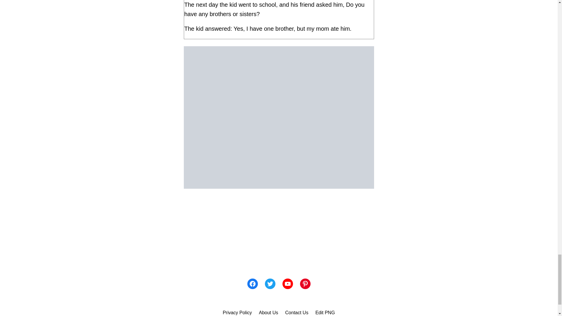 This screenshot has width=562, height=316. I want to click on Pinterest, so click(305, 284).